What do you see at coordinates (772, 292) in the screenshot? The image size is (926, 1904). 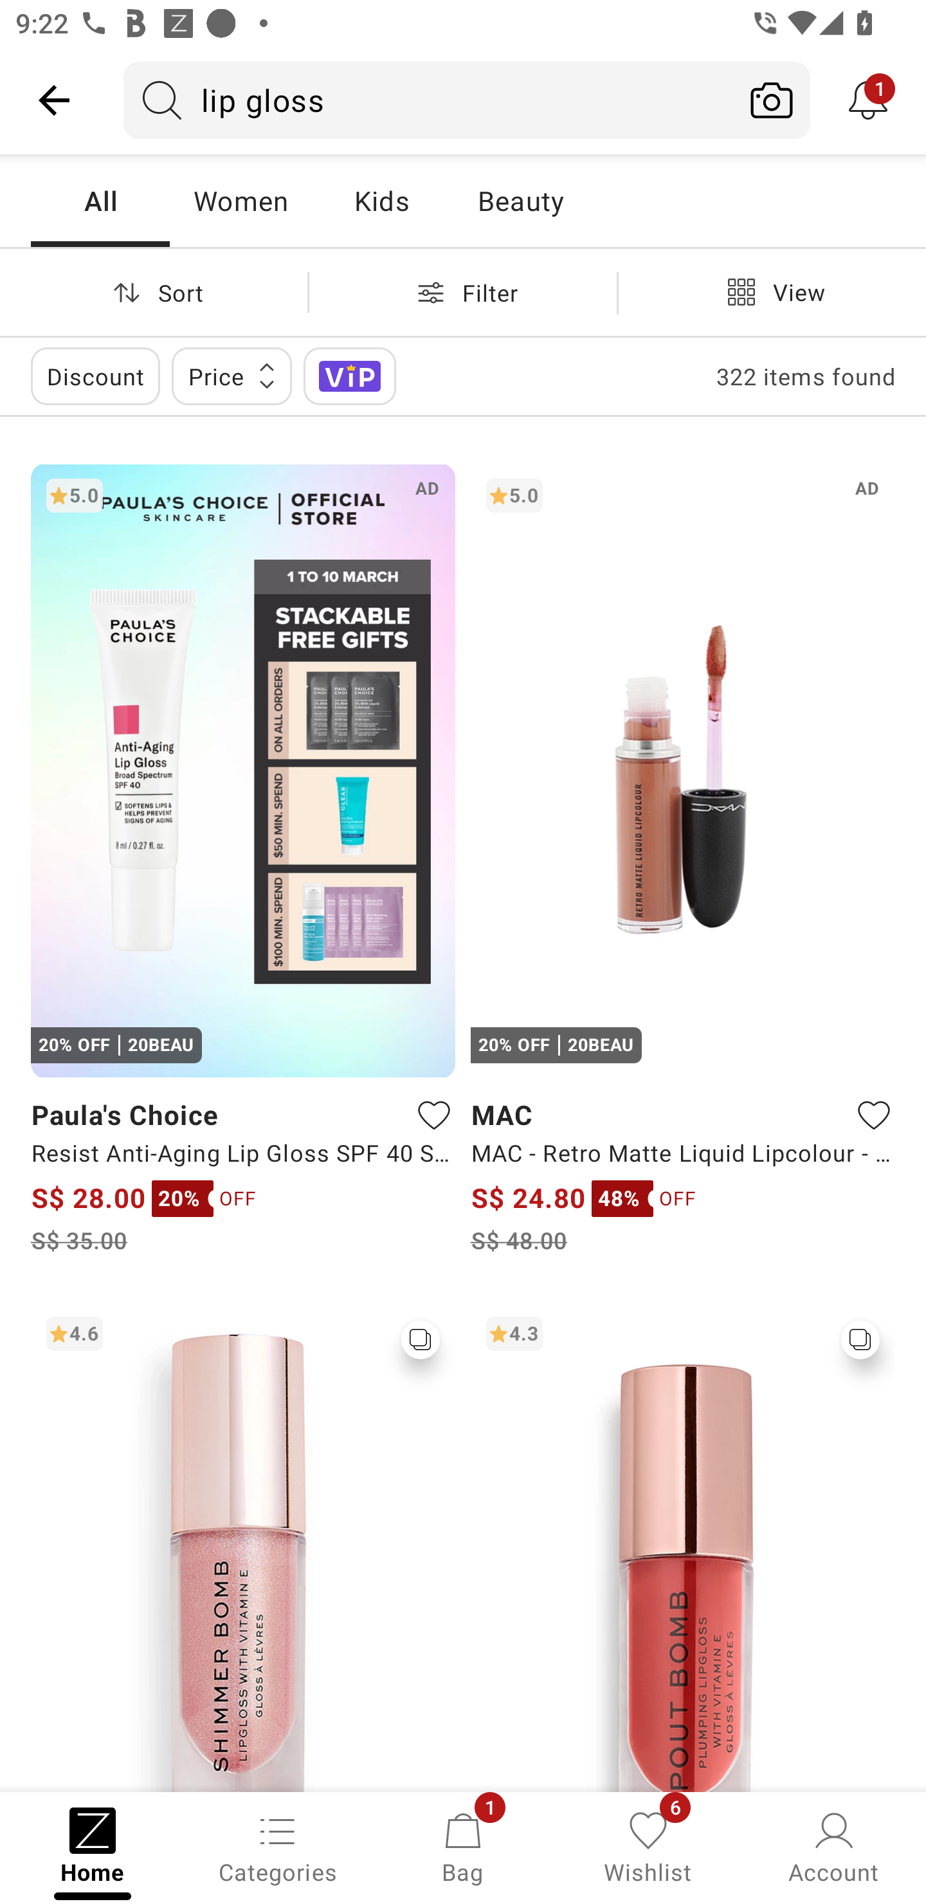 I see `View` at bounding box center [772, 292].